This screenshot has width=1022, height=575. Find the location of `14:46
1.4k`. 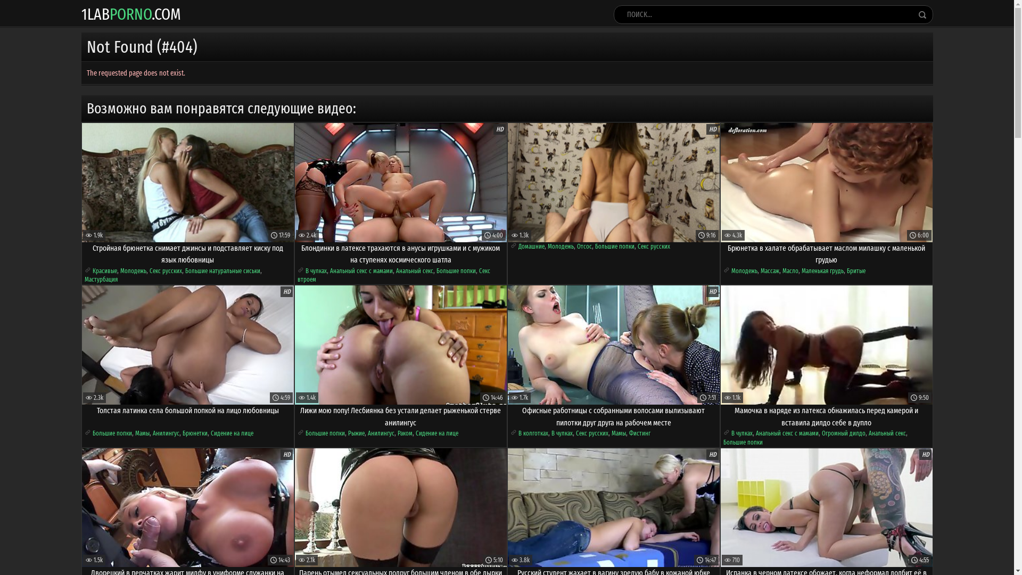

14:46
1.4k is located at coordinates (401, 345).